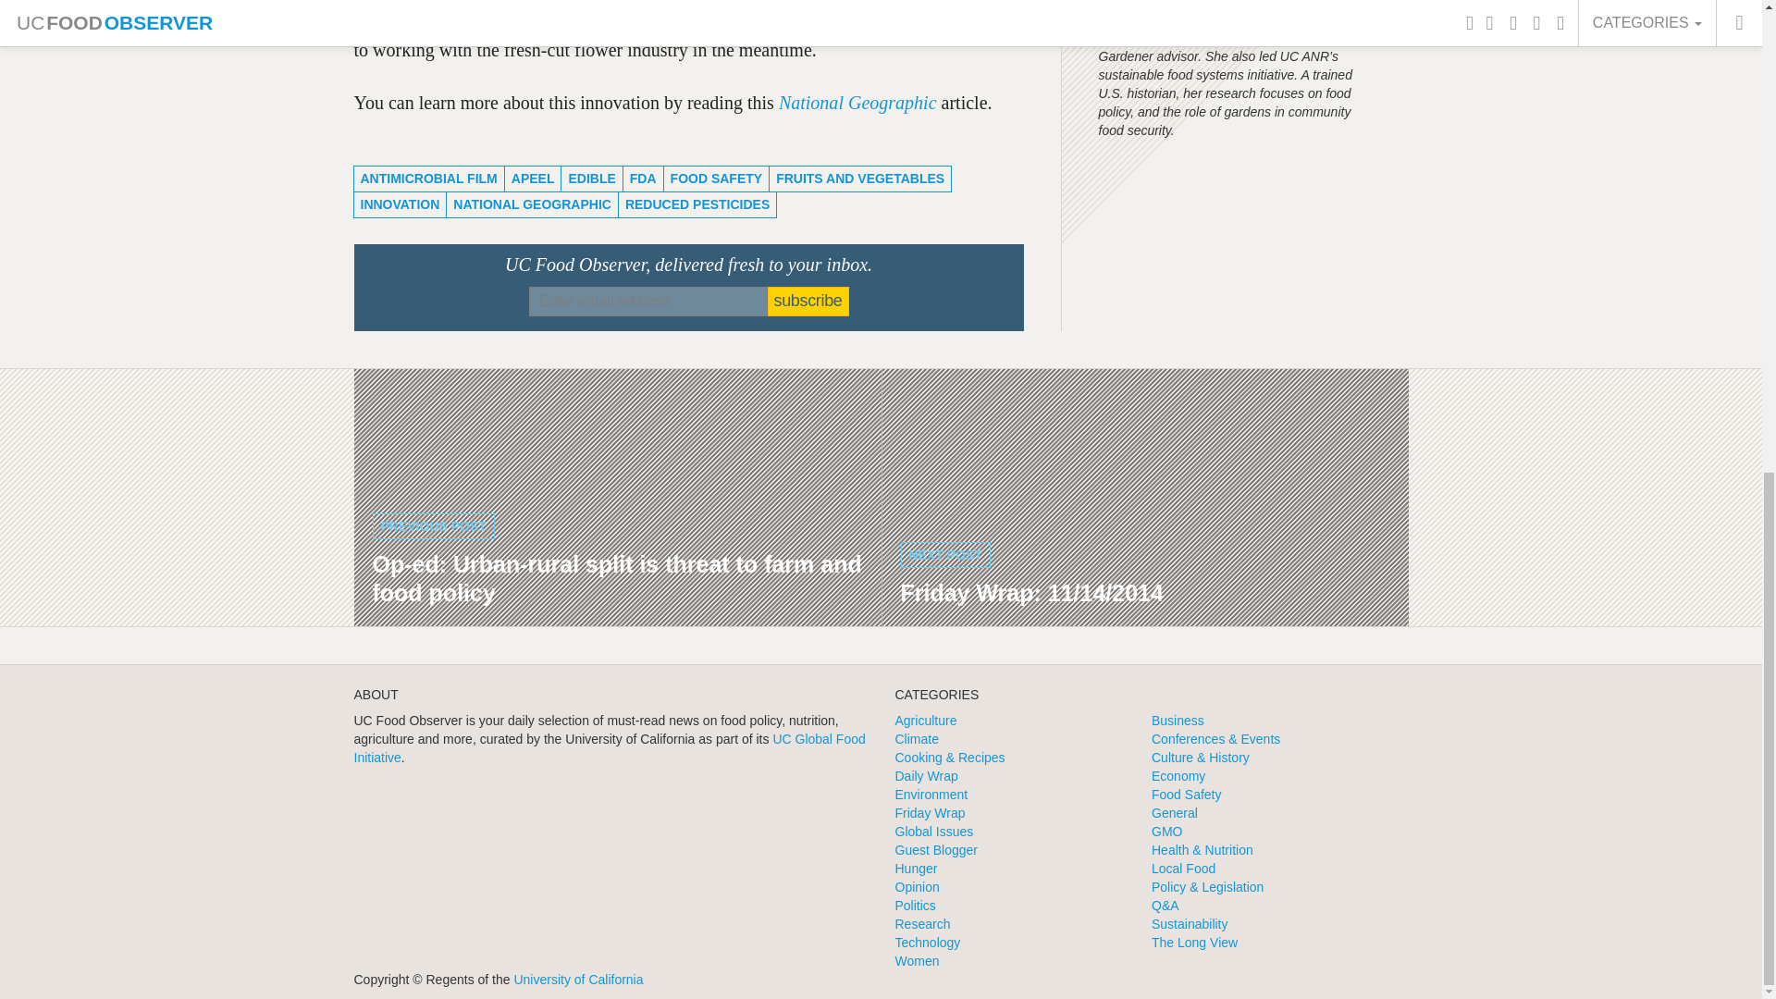  What do you see at coordinates (858, 103) in the screenshot?
I see `National Geographic edible food film` at bounding box center [858, 103].